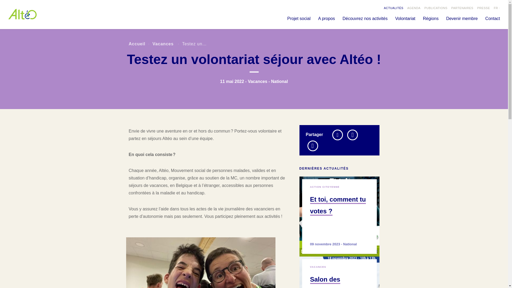 The height and width of the screenshot is (288, 512). Describe the element at coordinates (414, 8) in the screenshot. I see `AGENDA` at that location.